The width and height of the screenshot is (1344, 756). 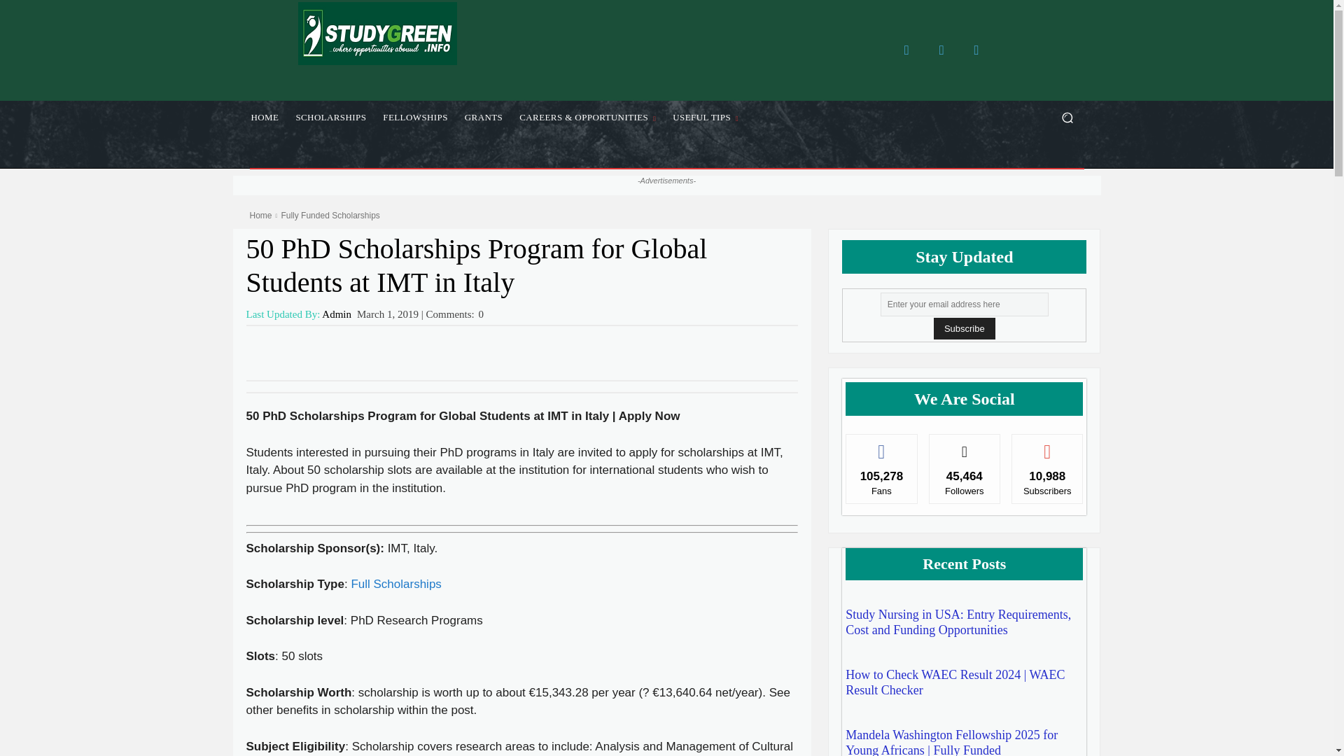 I want to click on Home, so click(x=260, y=216).